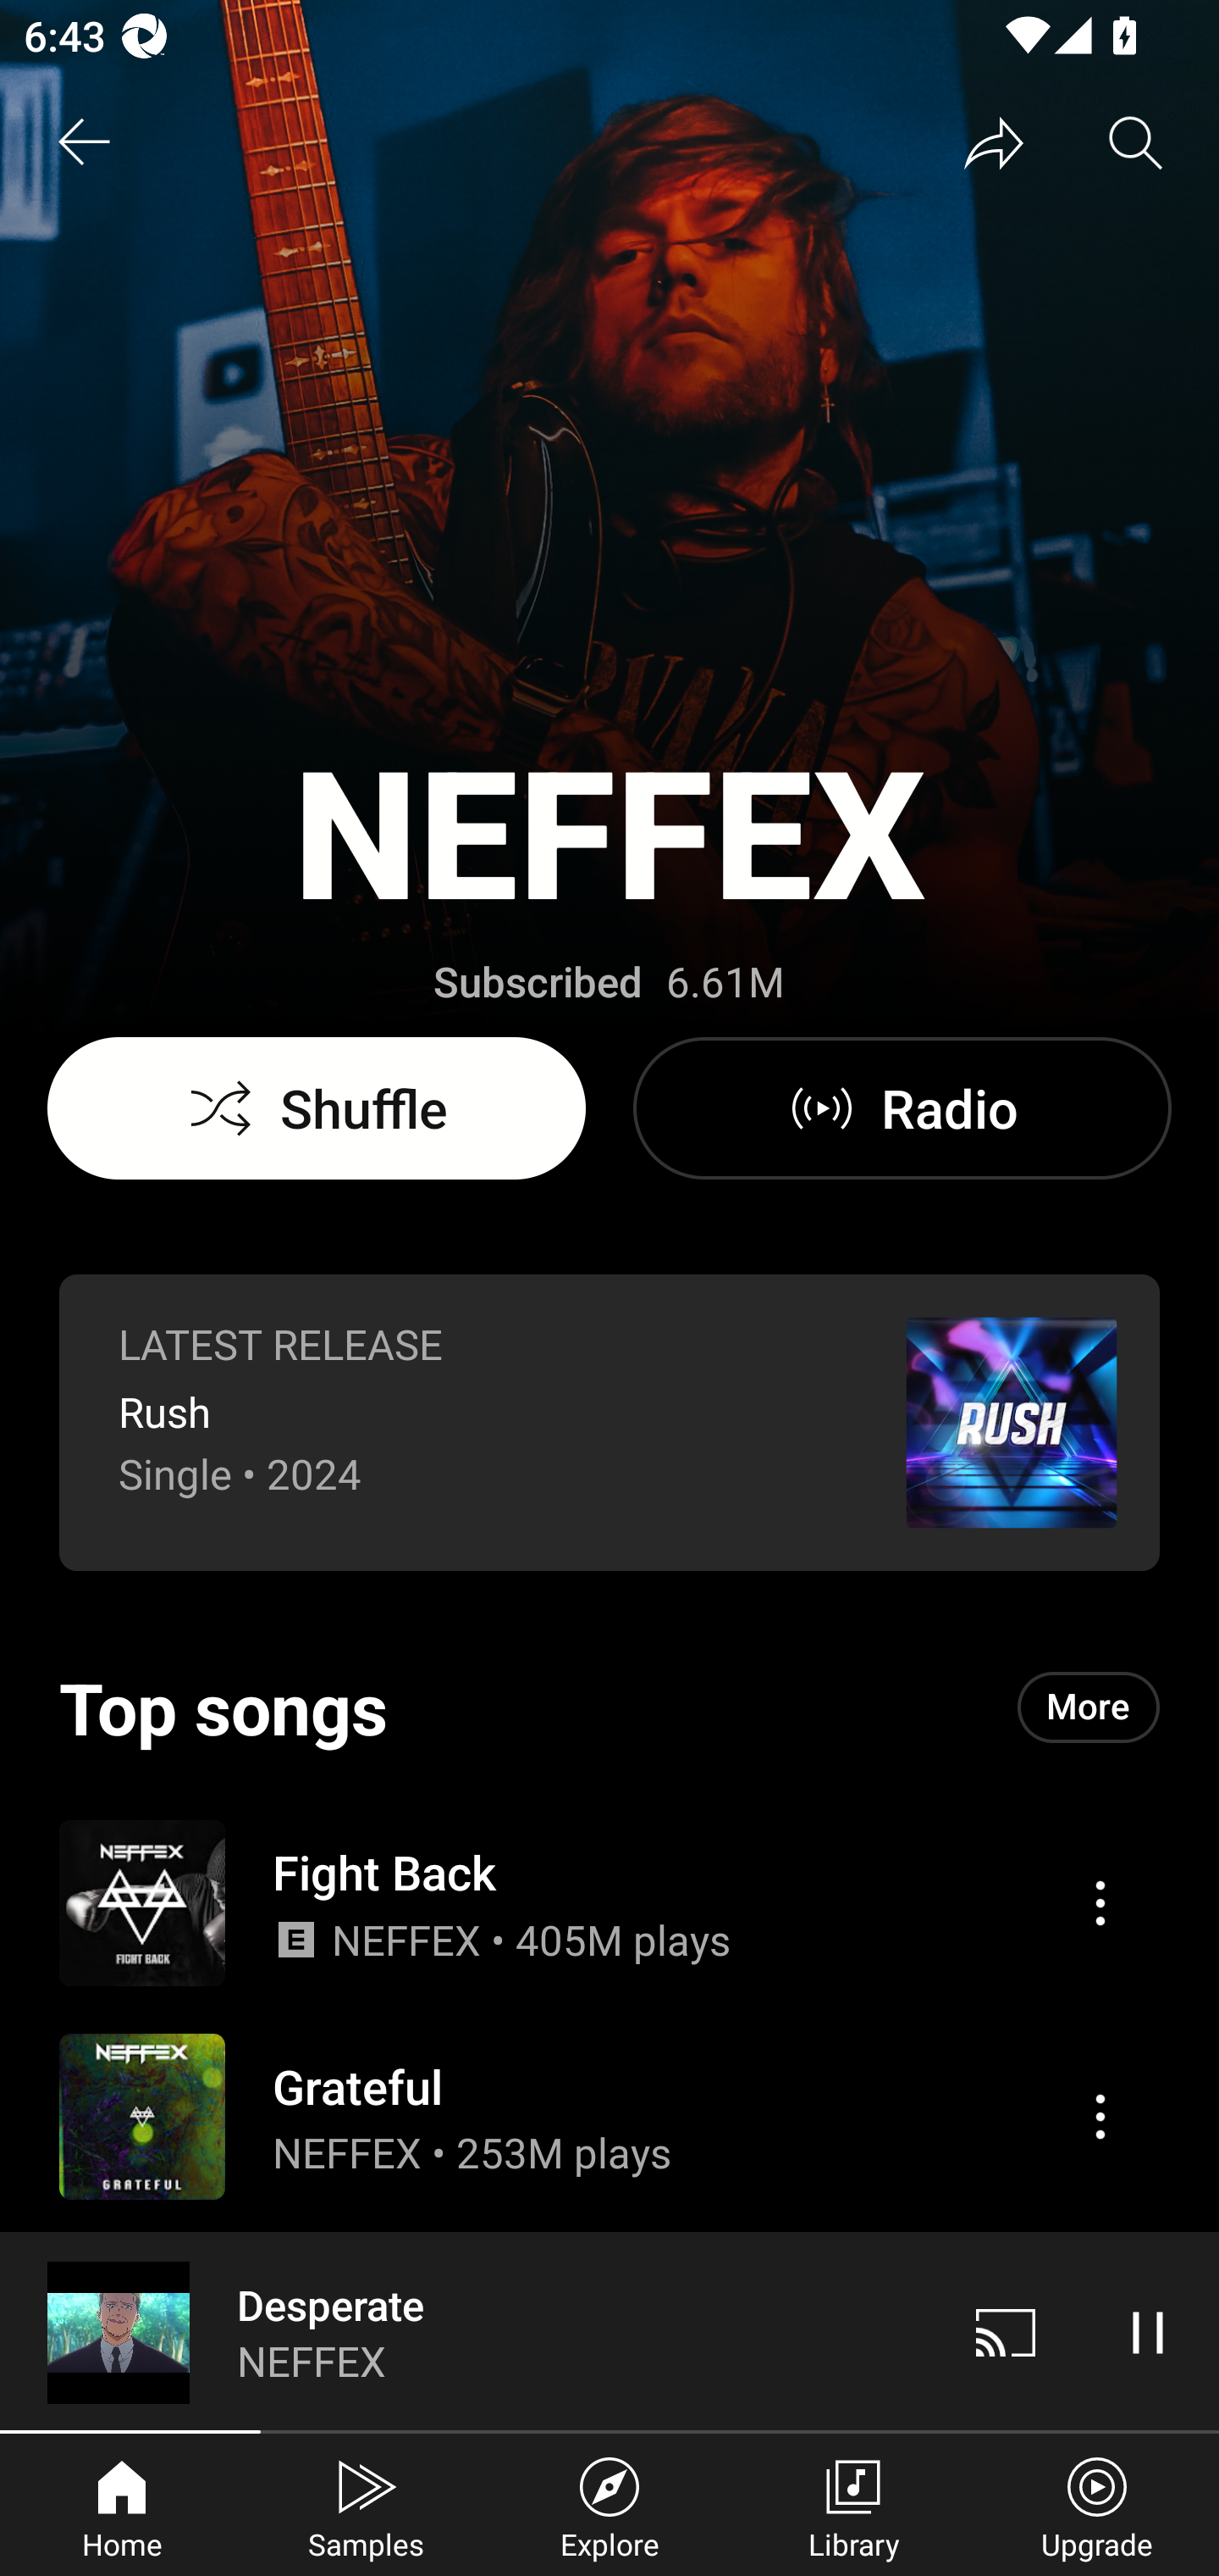 This screenshot has height=2576, width=1219. What do you see at coordinates (366, 2505) in the screenshot?
I see `Samples` at bounding box center [366, 2505].